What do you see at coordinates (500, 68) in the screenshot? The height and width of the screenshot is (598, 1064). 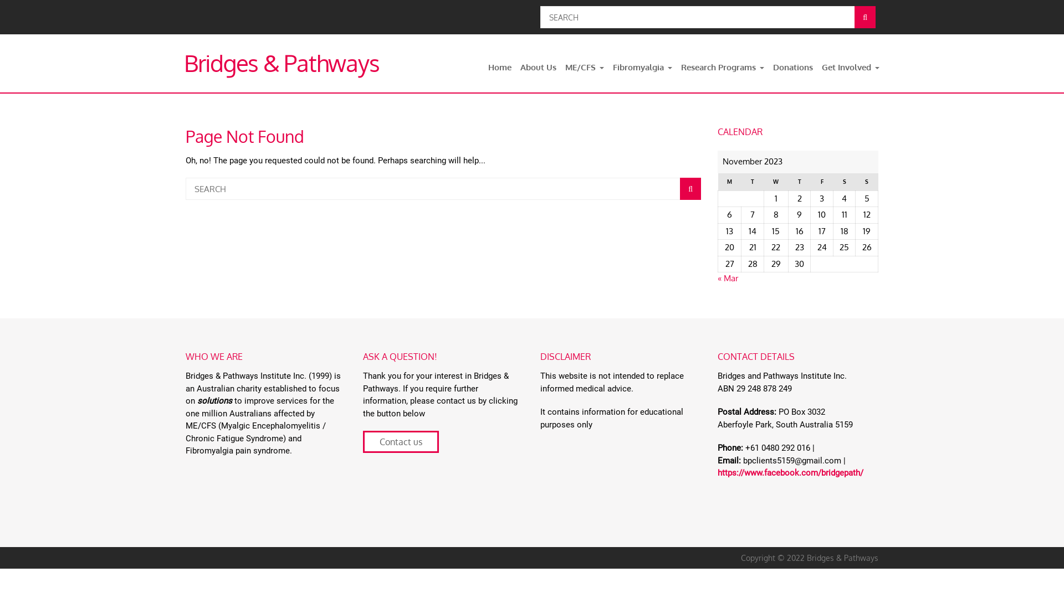 I see `Home` at bounding box center [500, 68].